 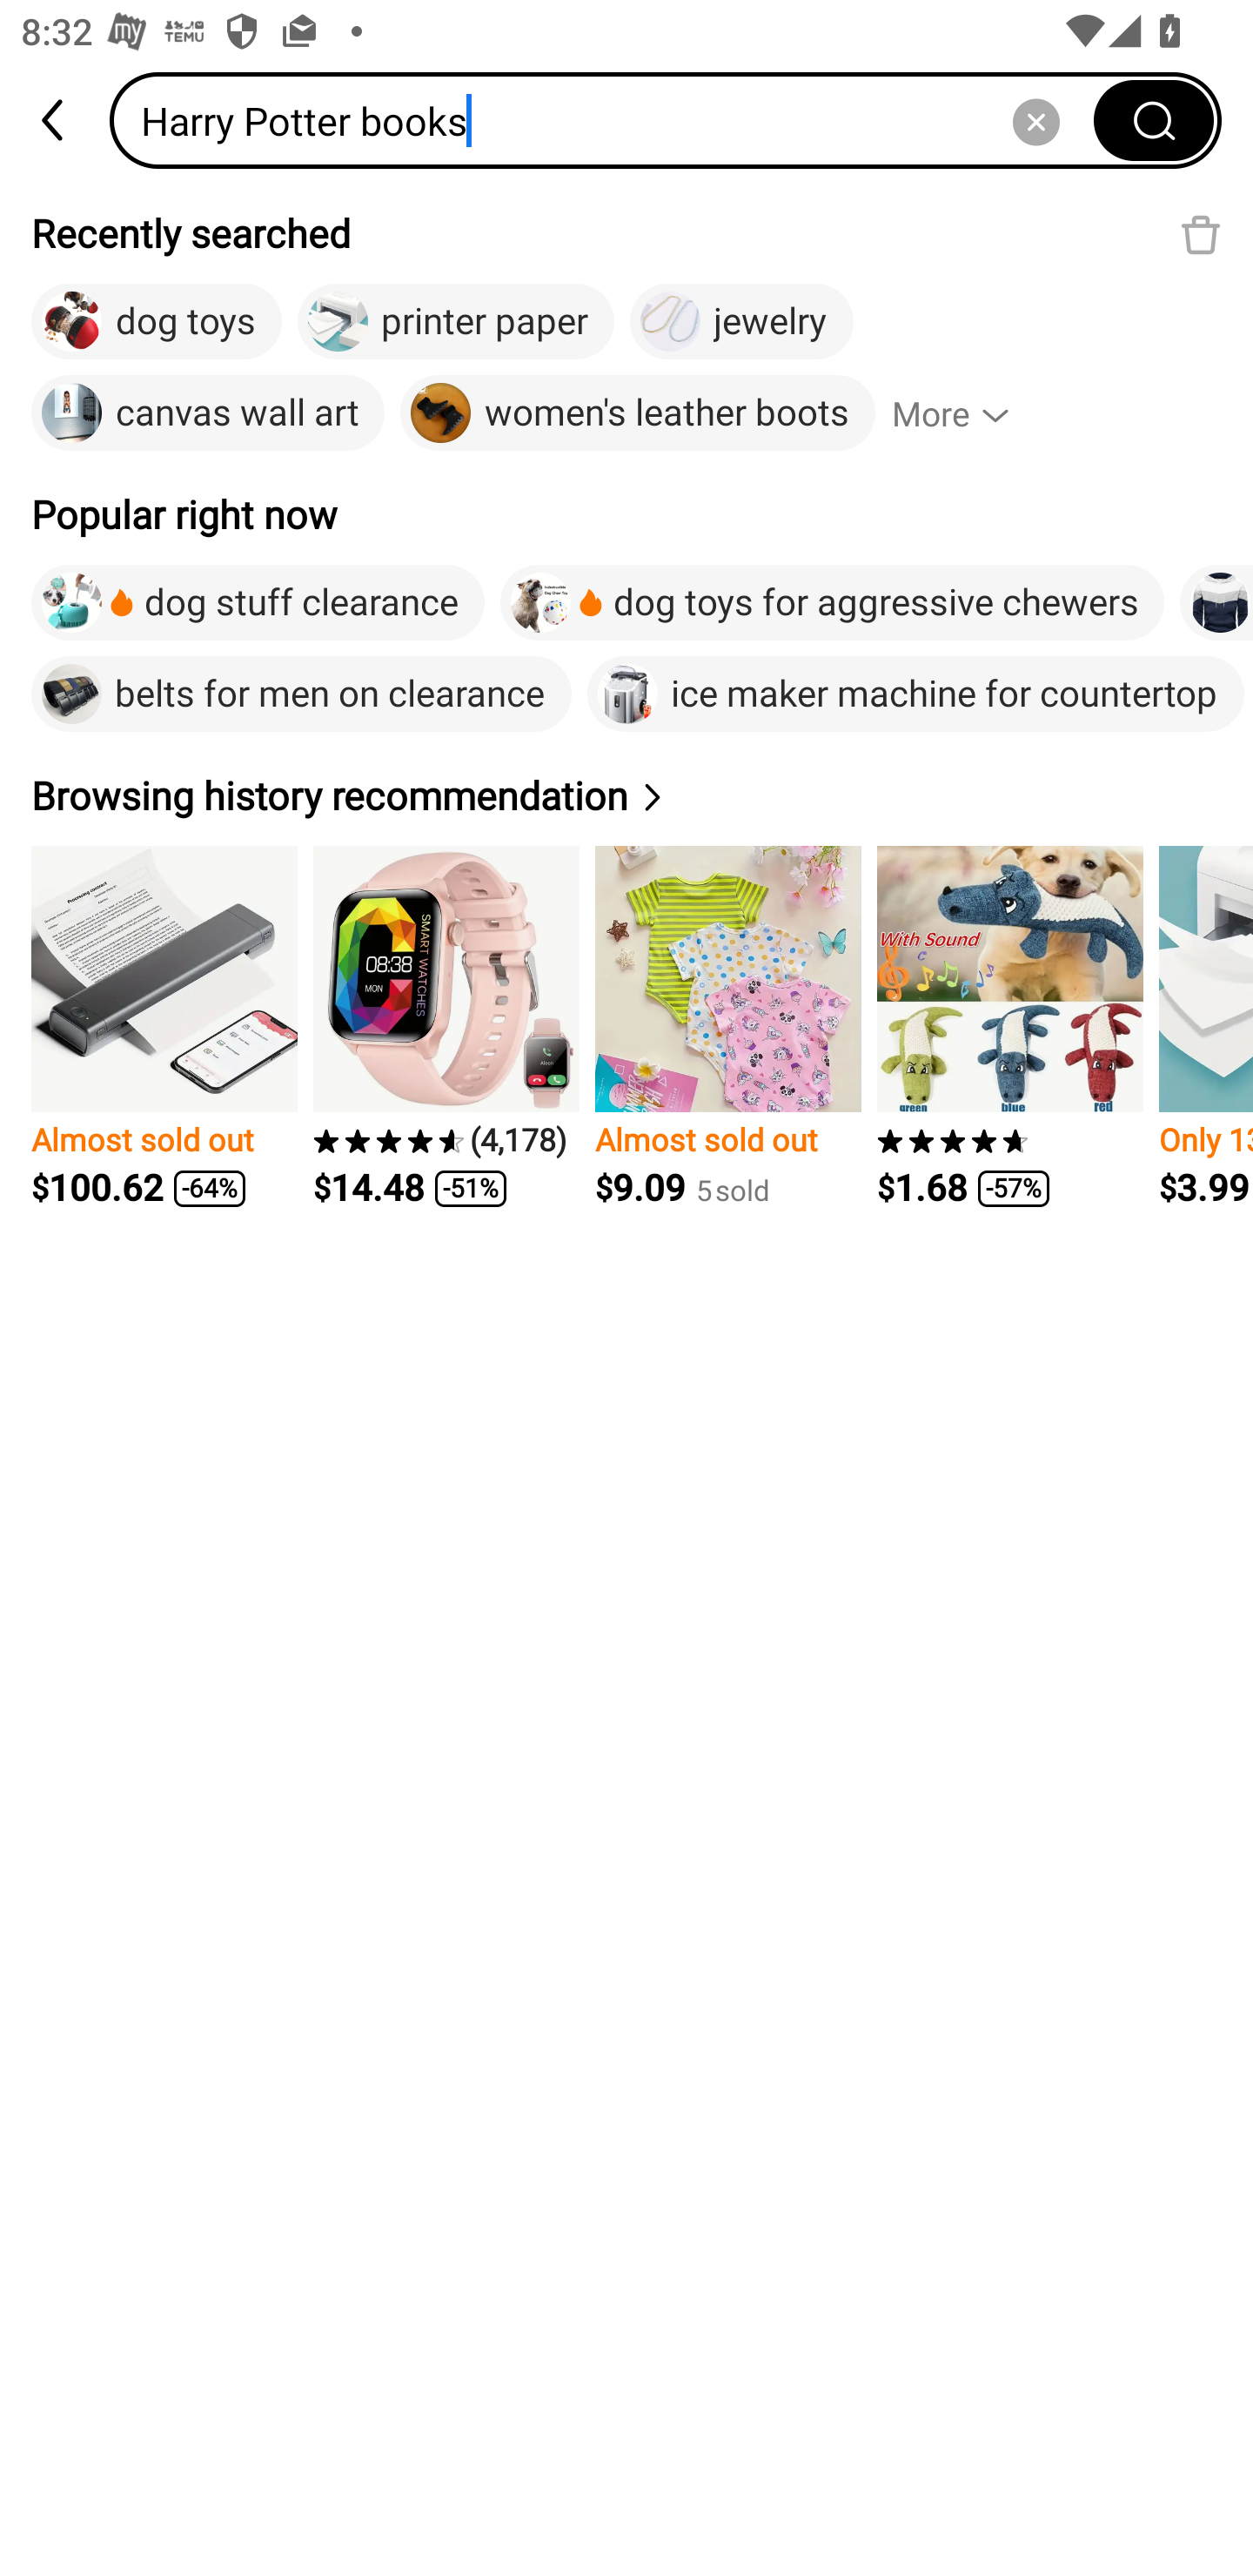 What do you see at coordinates (258, 602) in the screenshot?
I see `dog stuff clearance` at bounding box center [258, 602].